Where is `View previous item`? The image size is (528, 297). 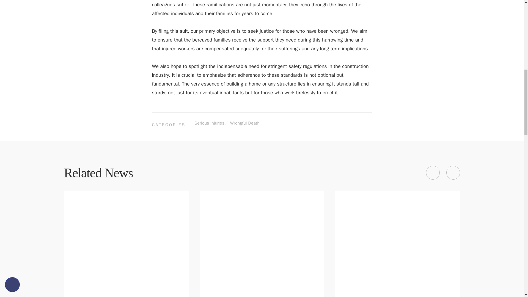 View previous item is located at coordinates (432, 173).